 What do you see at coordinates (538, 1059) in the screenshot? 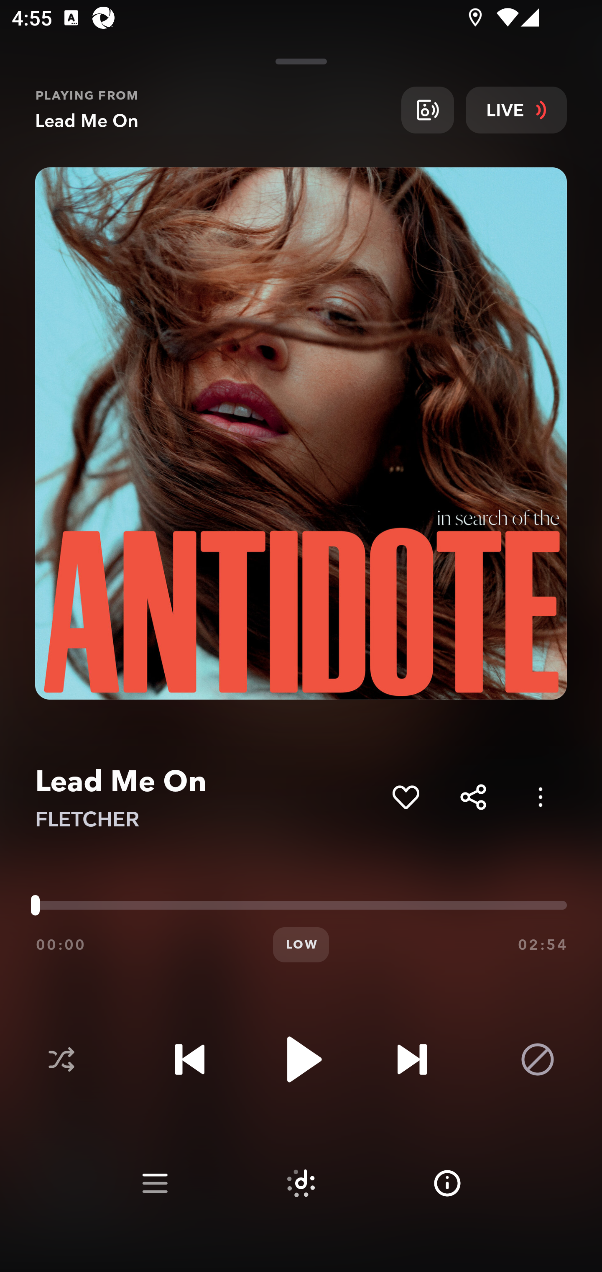
I see `Block` at bounding box center [538, 1059].